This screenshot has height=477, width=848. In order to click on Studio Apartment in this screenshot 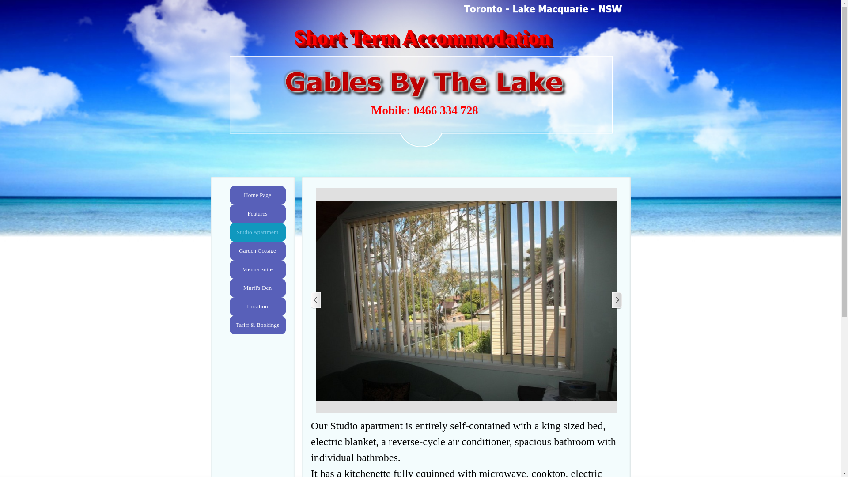, I will do `click(257, 232)`.